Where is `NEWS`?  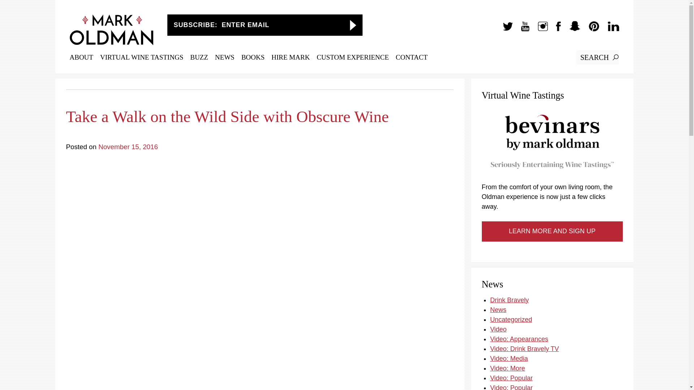
NEWS is located at coordinates (225, 57).